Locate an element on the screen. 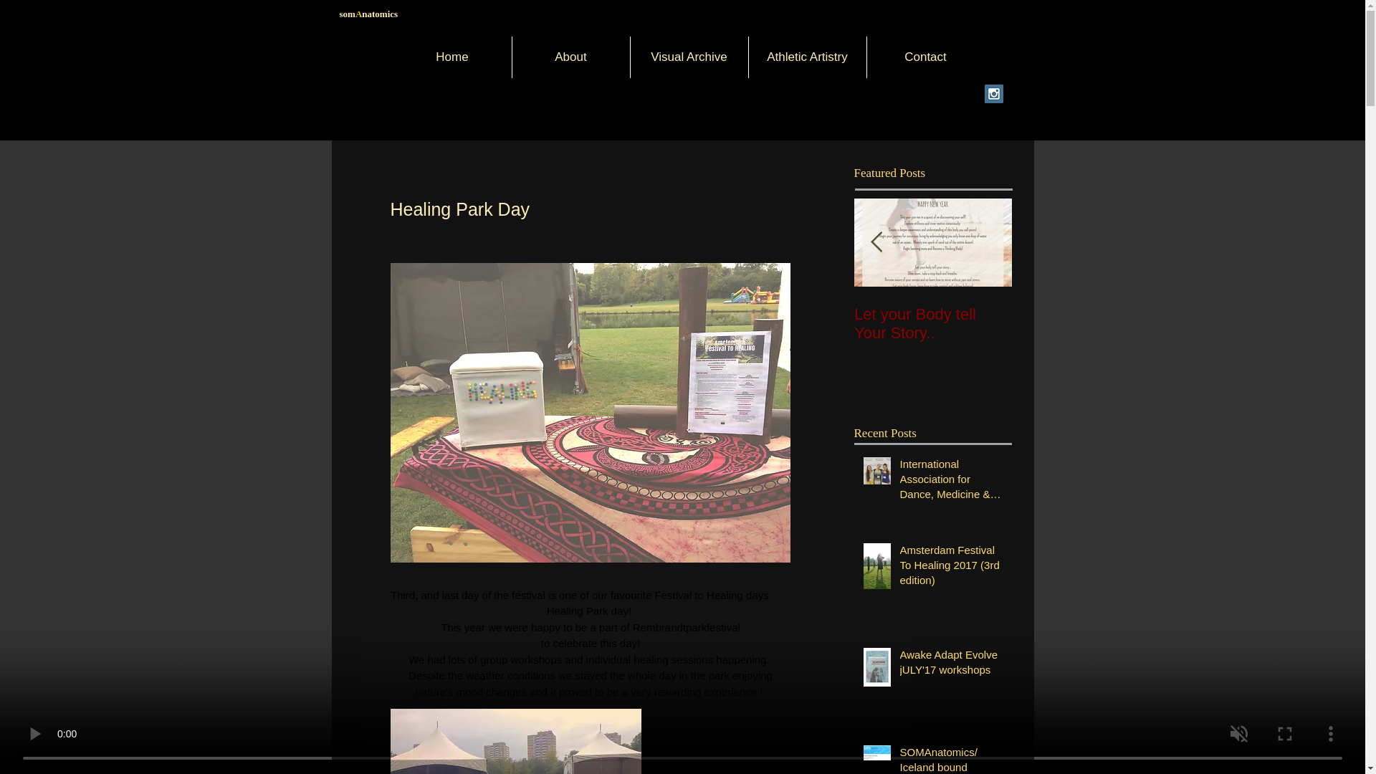 This screenshot has width=1376, height=774. Awake Adapt Evolve jULY'17 workshops is located at coordinates (951, 664).